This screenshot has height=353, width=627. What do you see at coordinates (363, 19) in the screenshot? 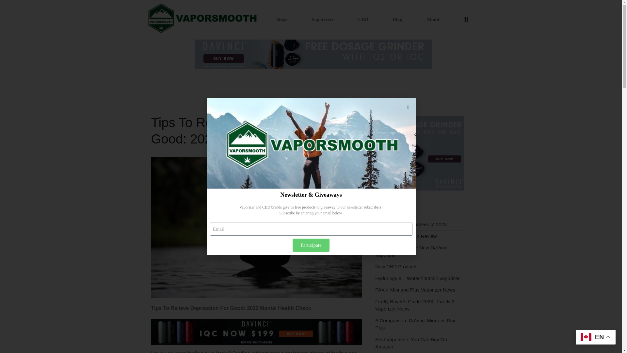
I see `CBD` at bounding box center [363, 19].